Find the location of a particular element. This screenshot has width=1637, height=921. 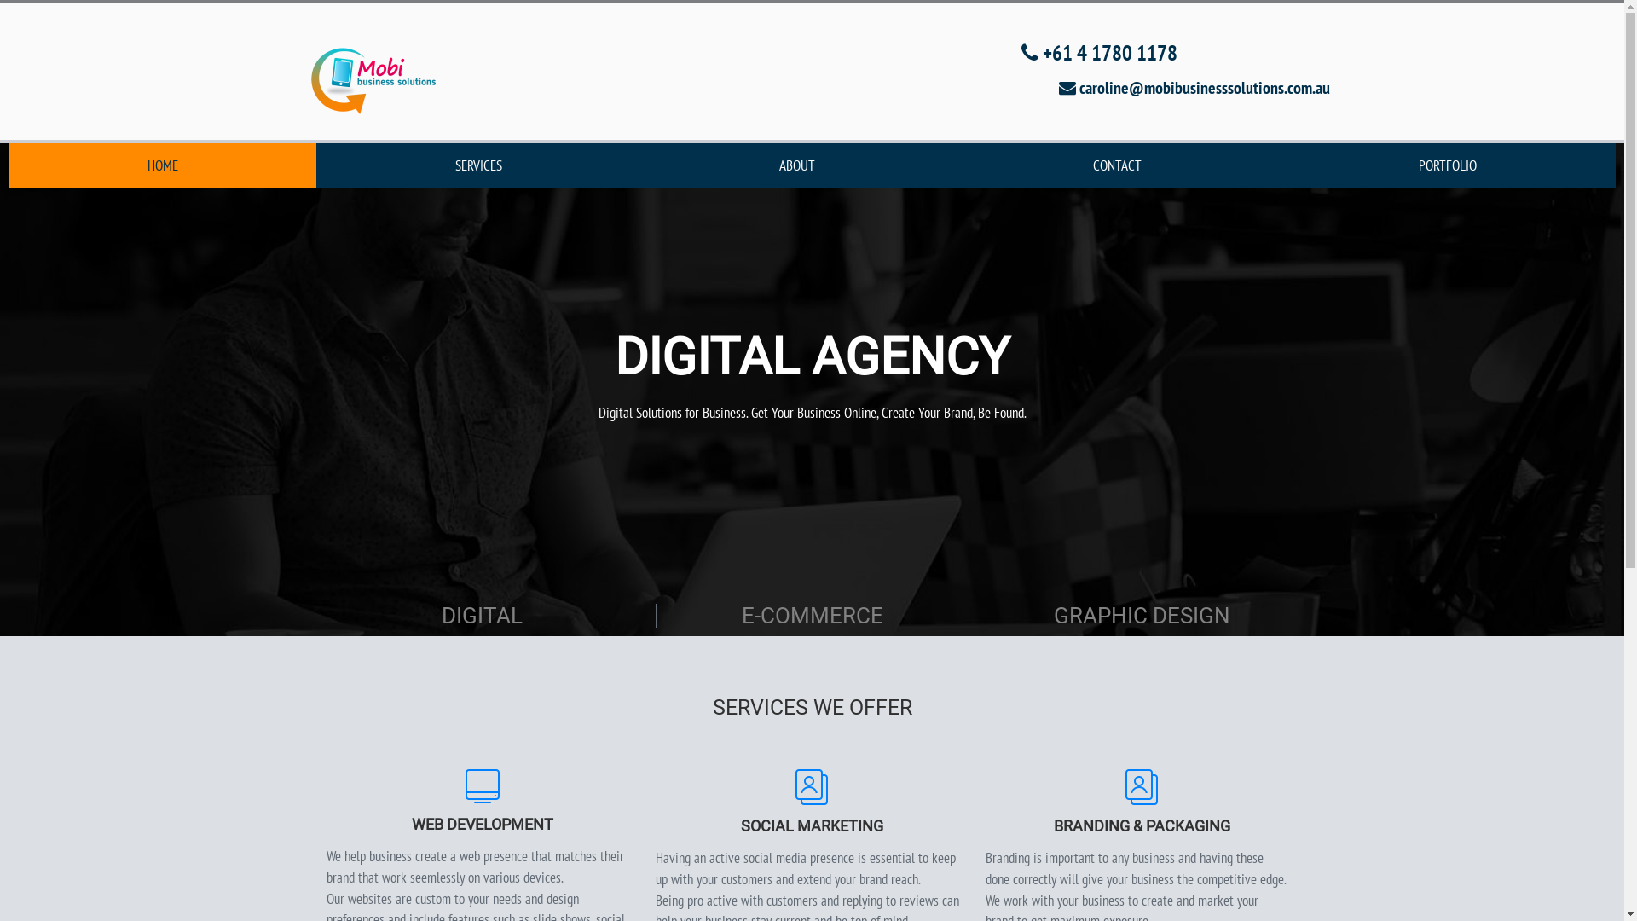

+61 4 1780 1178 is located at coordinates (1100, 53).